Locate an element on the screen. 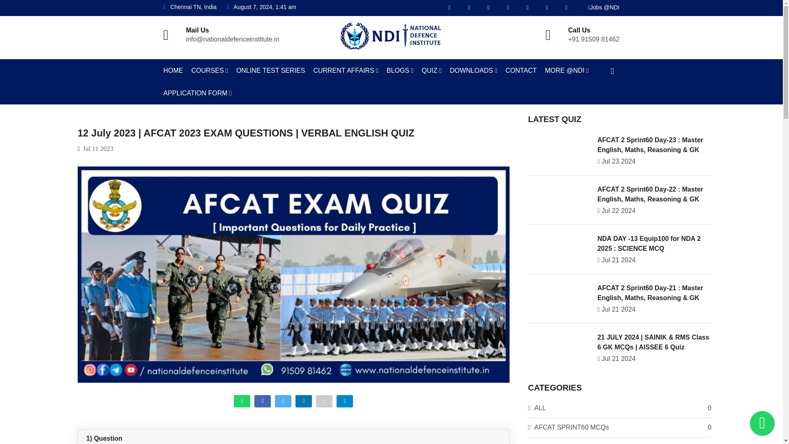 The height and width of the screenshot is (444, 789). ONLINE TEST SERIES is located at coordinates (270, 70).